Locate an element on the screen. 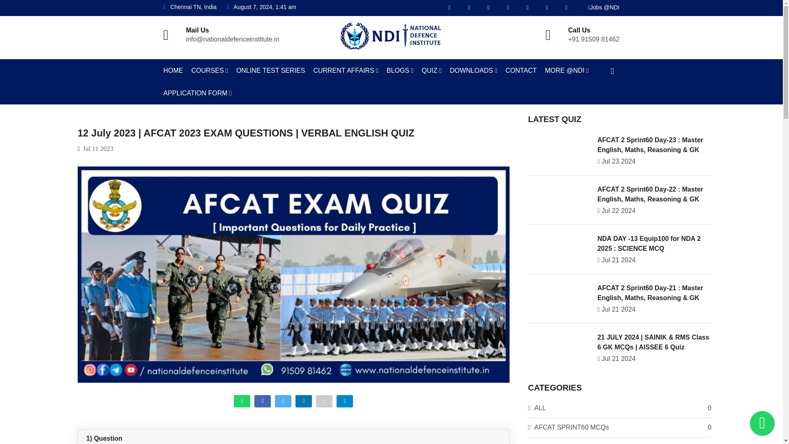 The height and width of the screenshot is (444, 789). ONLINE TEST SERIES is located at coordinates (270, 70).